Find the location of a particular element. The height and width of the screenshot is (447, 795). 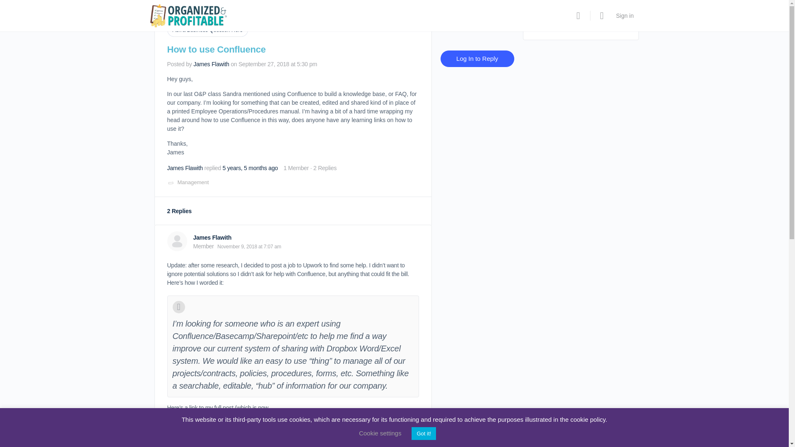

Ask a Business Question Here is located at coordinates (207, 30).